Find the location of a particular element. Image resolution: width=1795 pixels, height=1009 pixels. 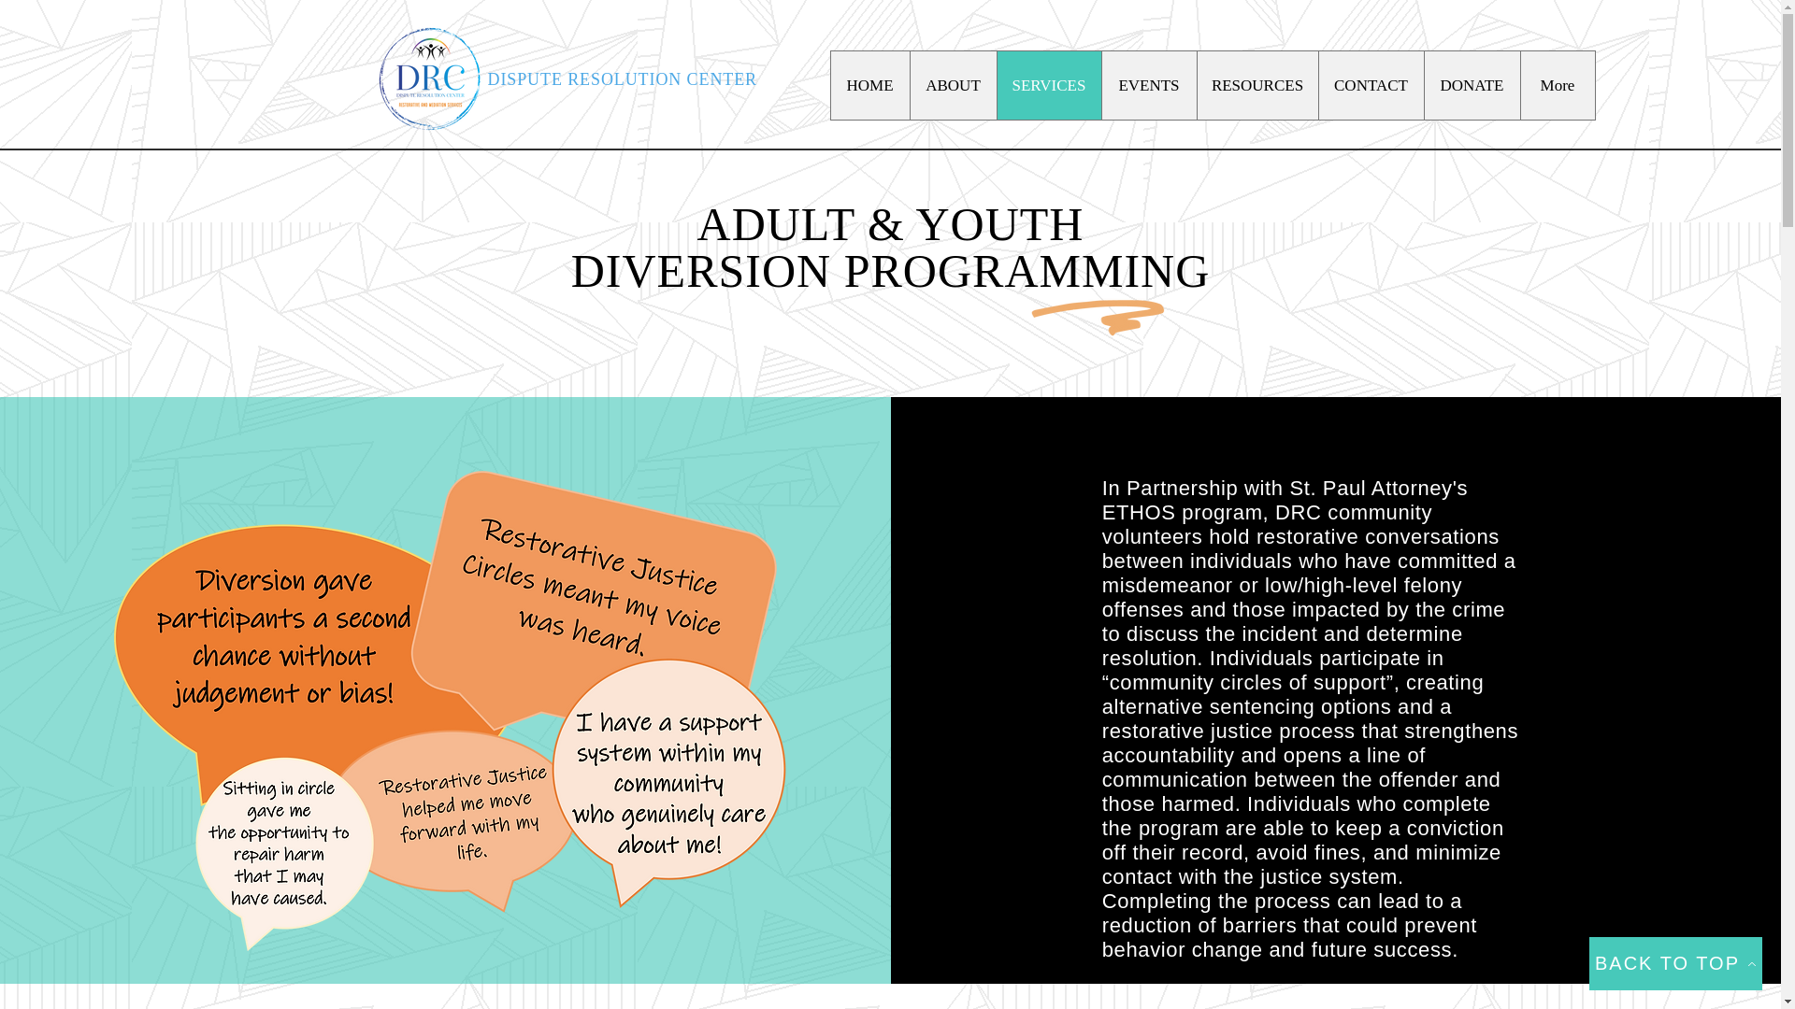

RESOURCES is located at coordinates (1256, 86).